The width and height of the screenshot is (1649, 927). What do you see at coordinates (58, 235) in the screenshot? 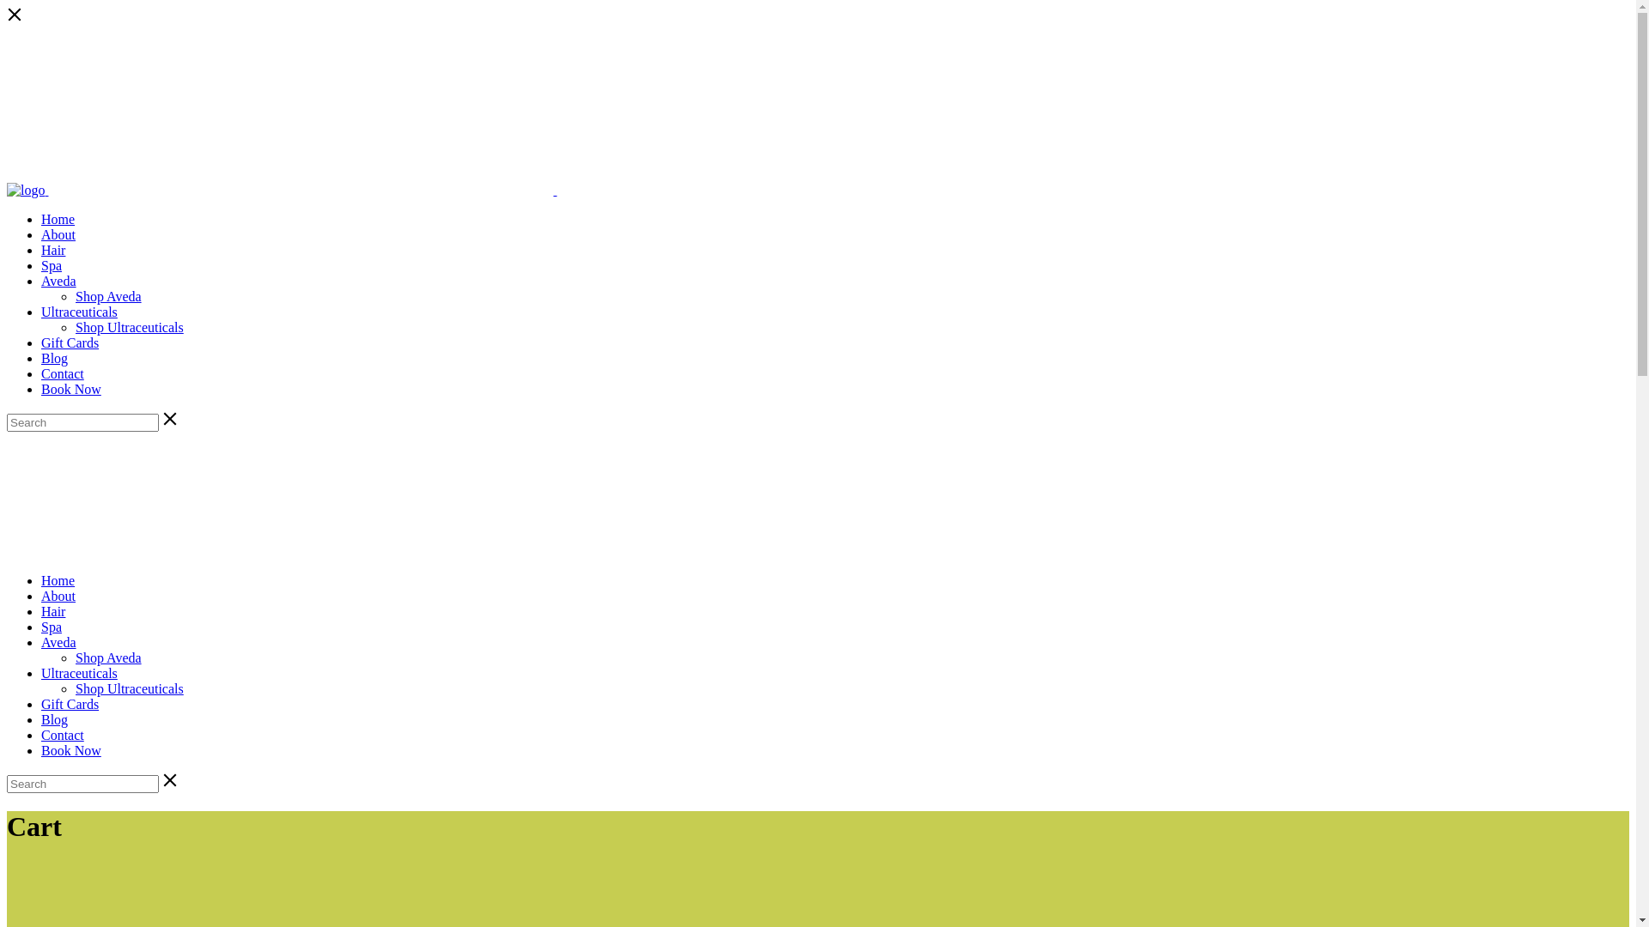
I see `About` at bounding box center [58, 235].